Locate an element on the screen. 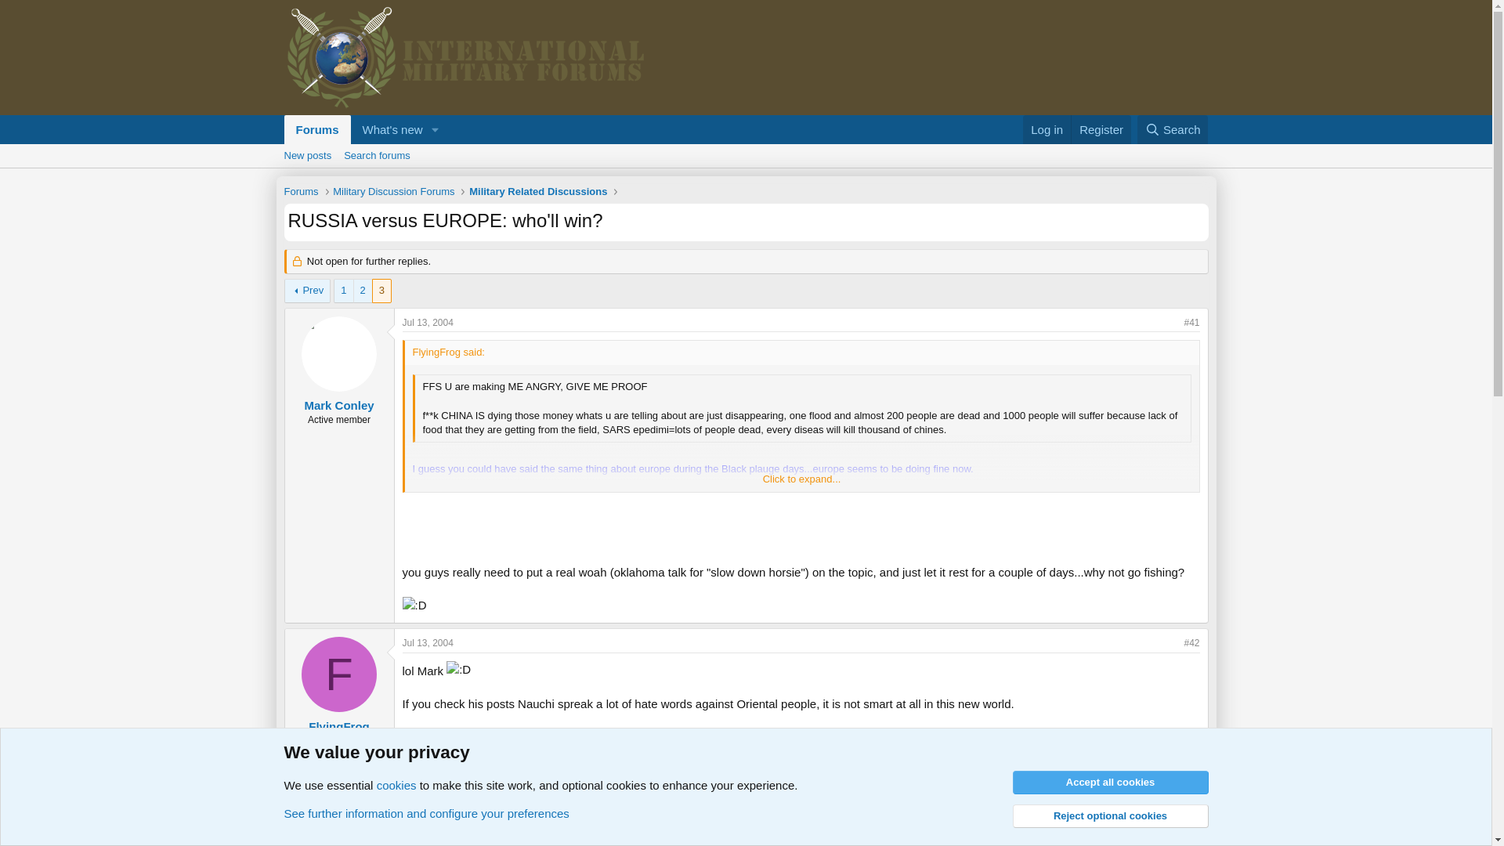  Big grin    :D is located at coordinates (428, 840).